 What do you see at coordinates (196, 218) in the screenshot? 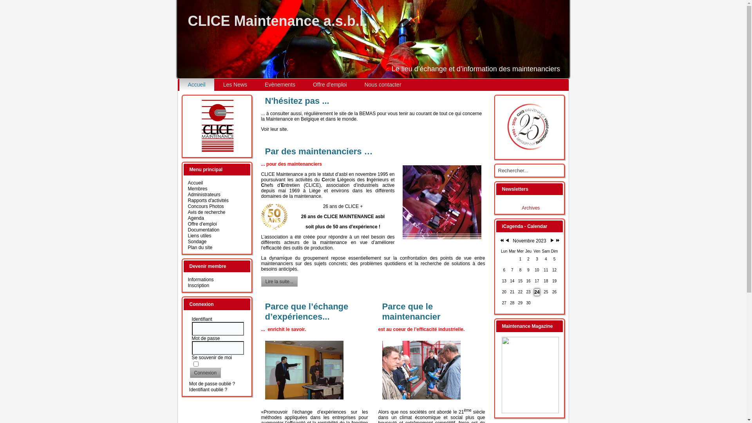
I see `Agenda` at bounding box center [196, 218].